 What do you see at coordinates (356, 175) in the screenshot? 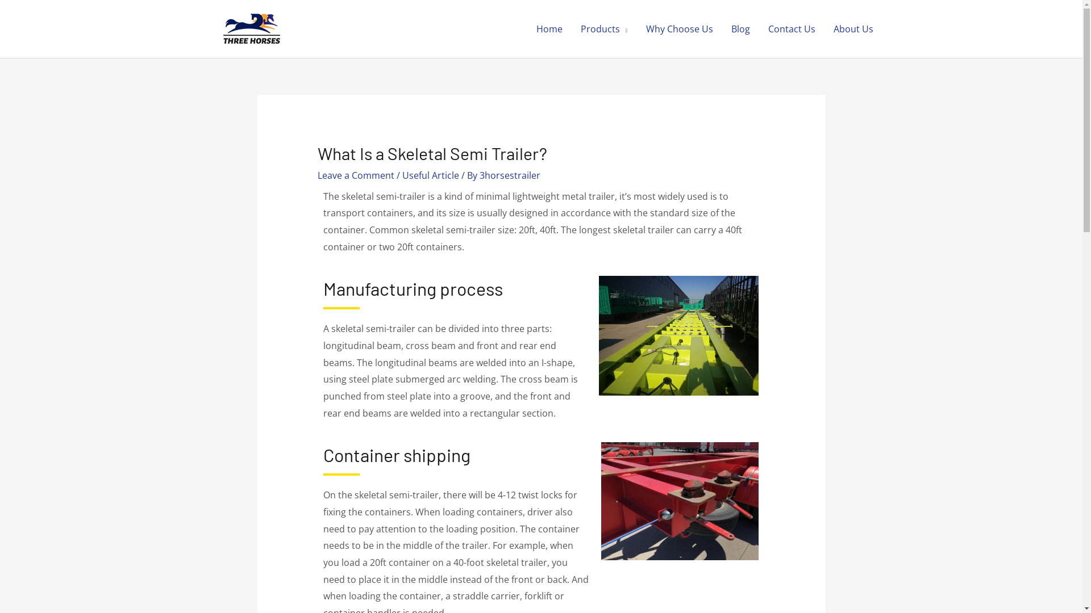
I see `Leave a Comment` at bounding box center [356, 175].